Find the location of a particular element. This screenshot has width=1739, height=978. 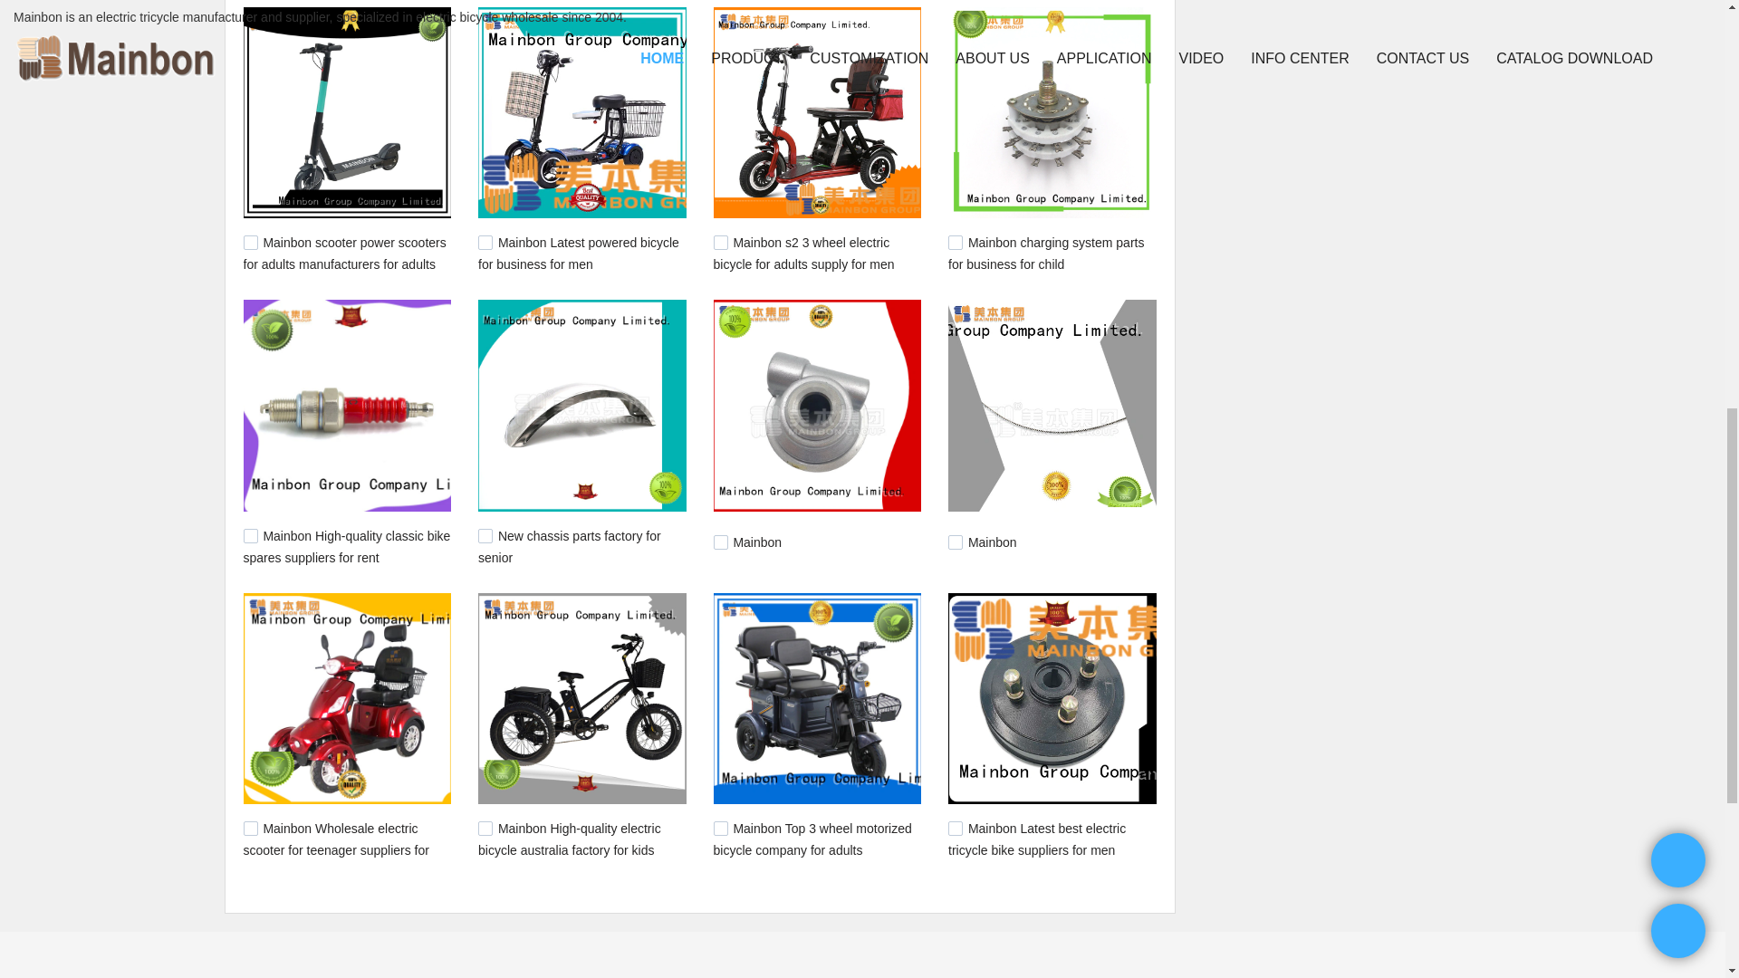

New chassis parts factory for senior is located at coordinates (569, 547).